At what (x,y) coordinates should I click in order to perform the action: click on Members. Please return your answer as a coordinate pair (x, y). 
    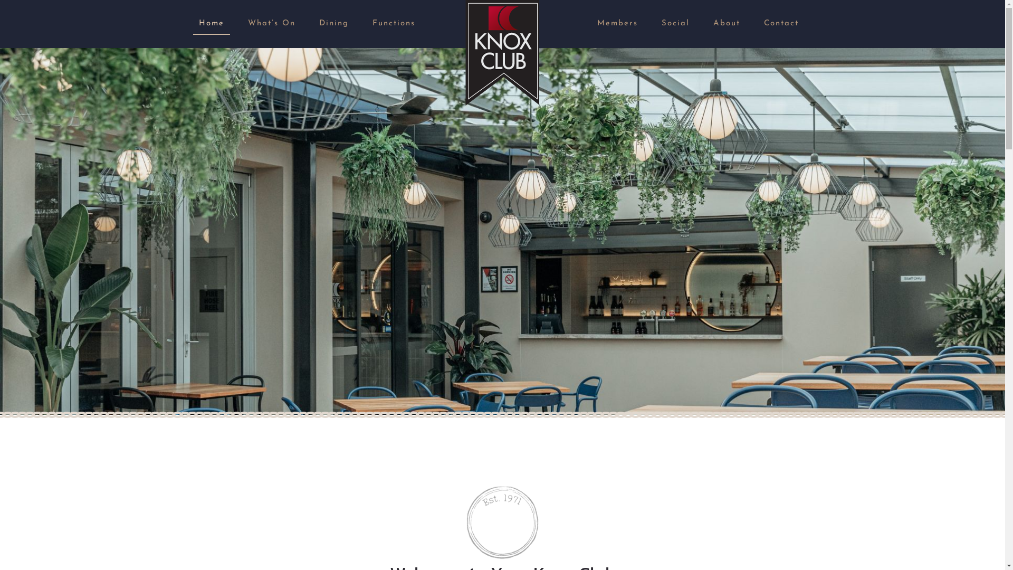
    Looking at the image, I should click on (617, 24).